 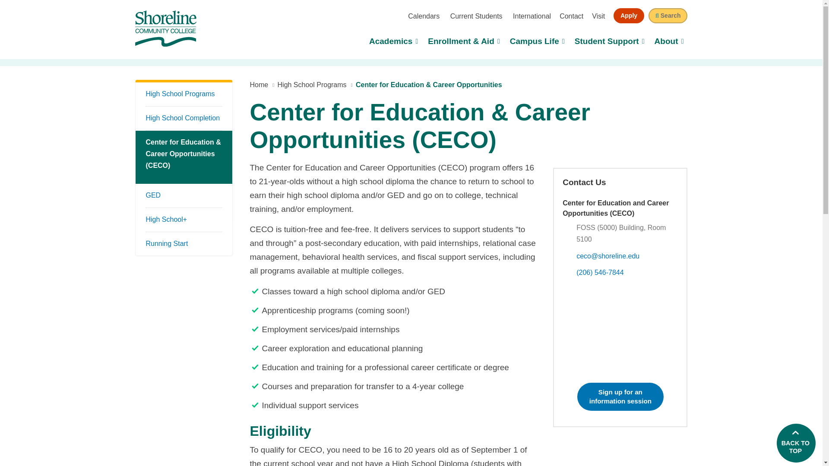 I want to click on Contact, so click(x=795, y=447).